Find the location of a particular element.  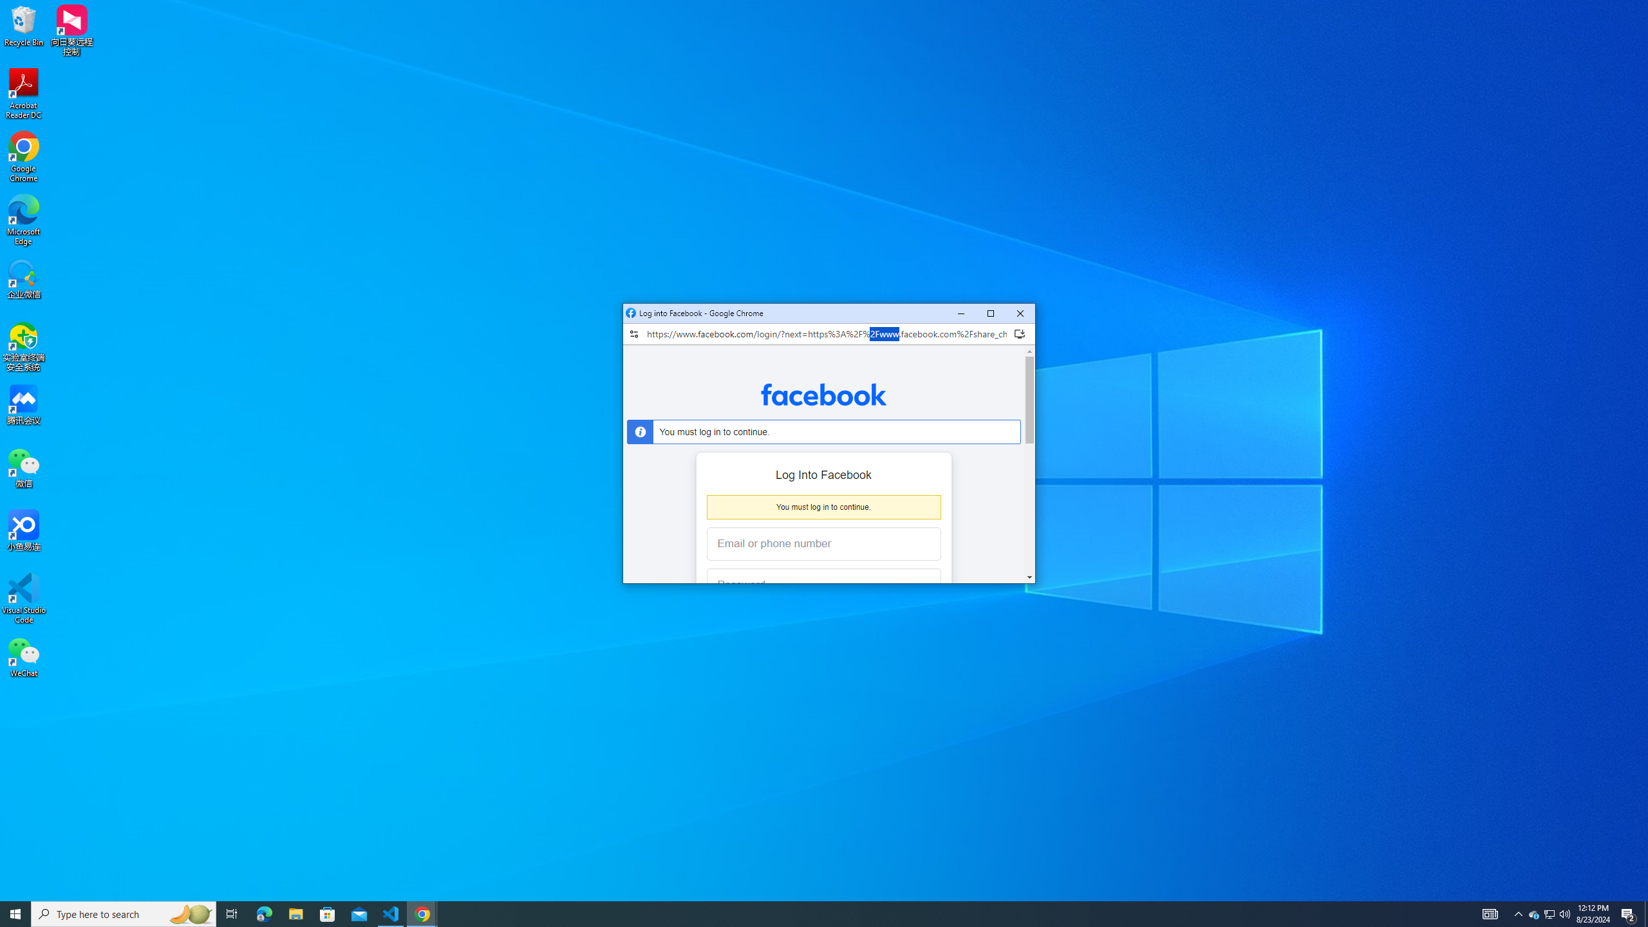

Task View is located at coordinates (232, 914).